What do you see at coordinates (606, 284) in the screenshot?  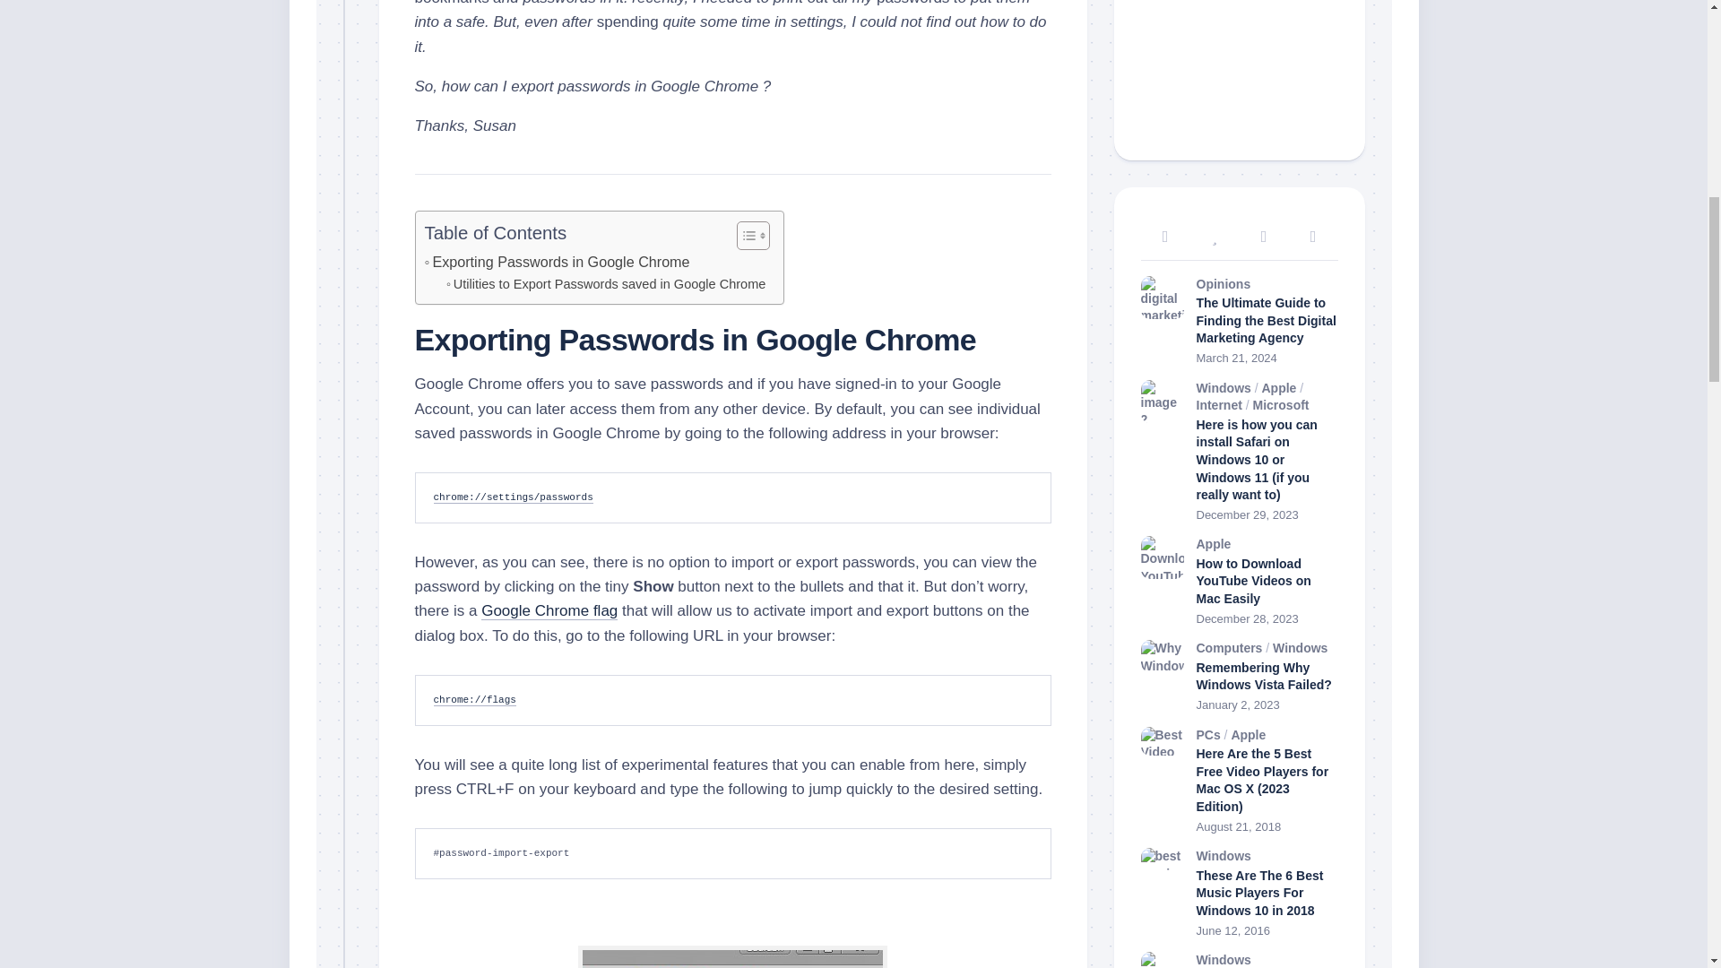 I see `Utilities to Export Passwords saved in Google Chrome` at bounding box center [606, 284].